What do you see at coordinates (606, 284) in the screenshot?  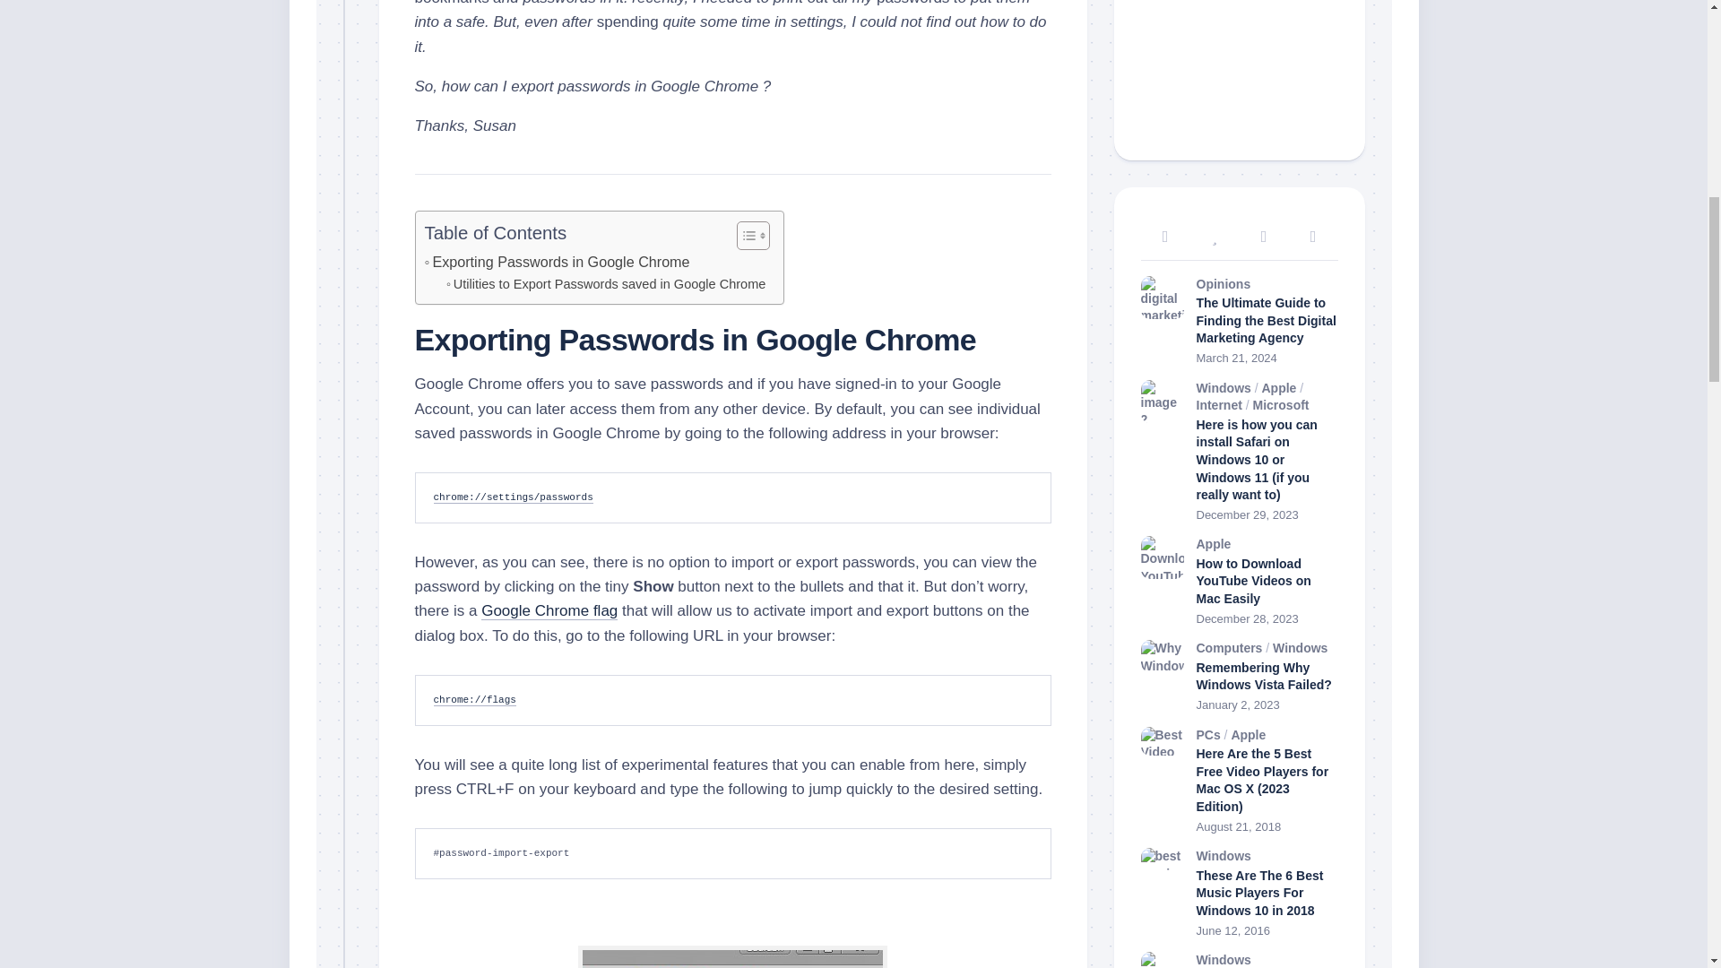 I see `Utilities to Export Passwords saved in Google Chrome` at bounding box center [606, 284].